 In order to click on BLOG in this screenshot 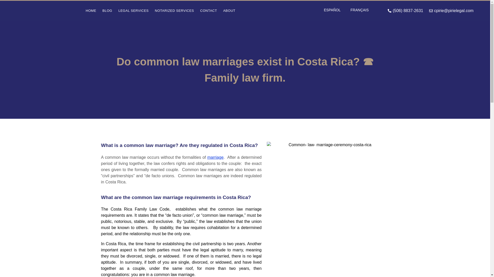, I will do `click(107, 11)`.